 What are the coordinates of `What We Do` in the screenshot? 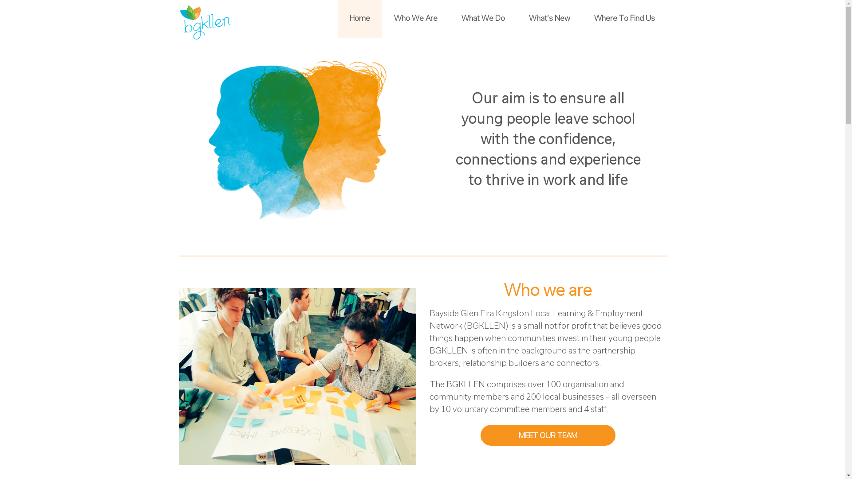 It's located at (483, 19).